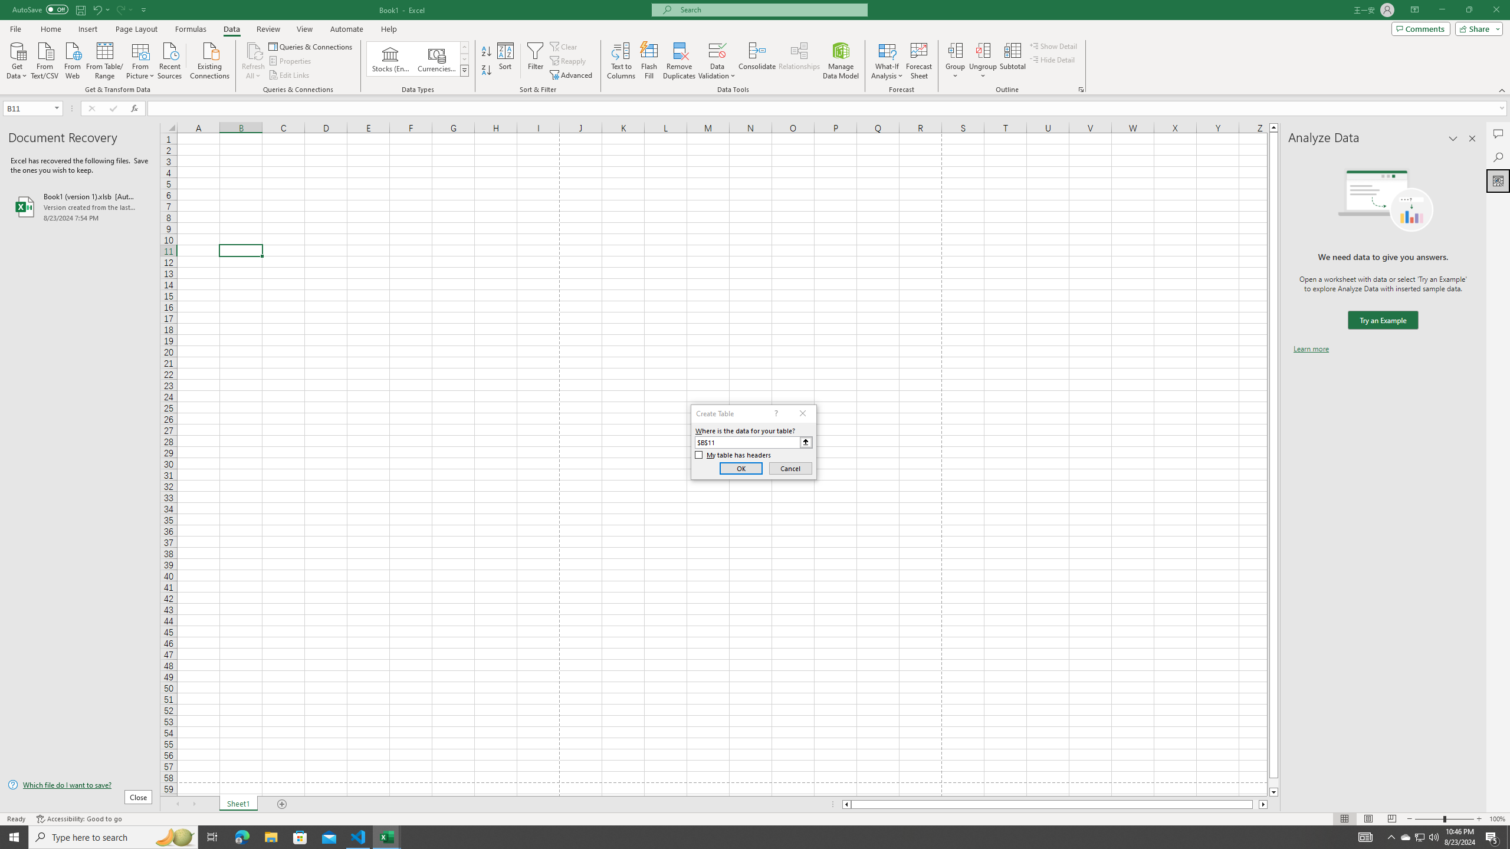 The width and height of the screenshot is (1510, 849). What do you see at coordinates (841, 61) in the screenshot?
I see `Manage Data Model` at bounding box center [841, 61].